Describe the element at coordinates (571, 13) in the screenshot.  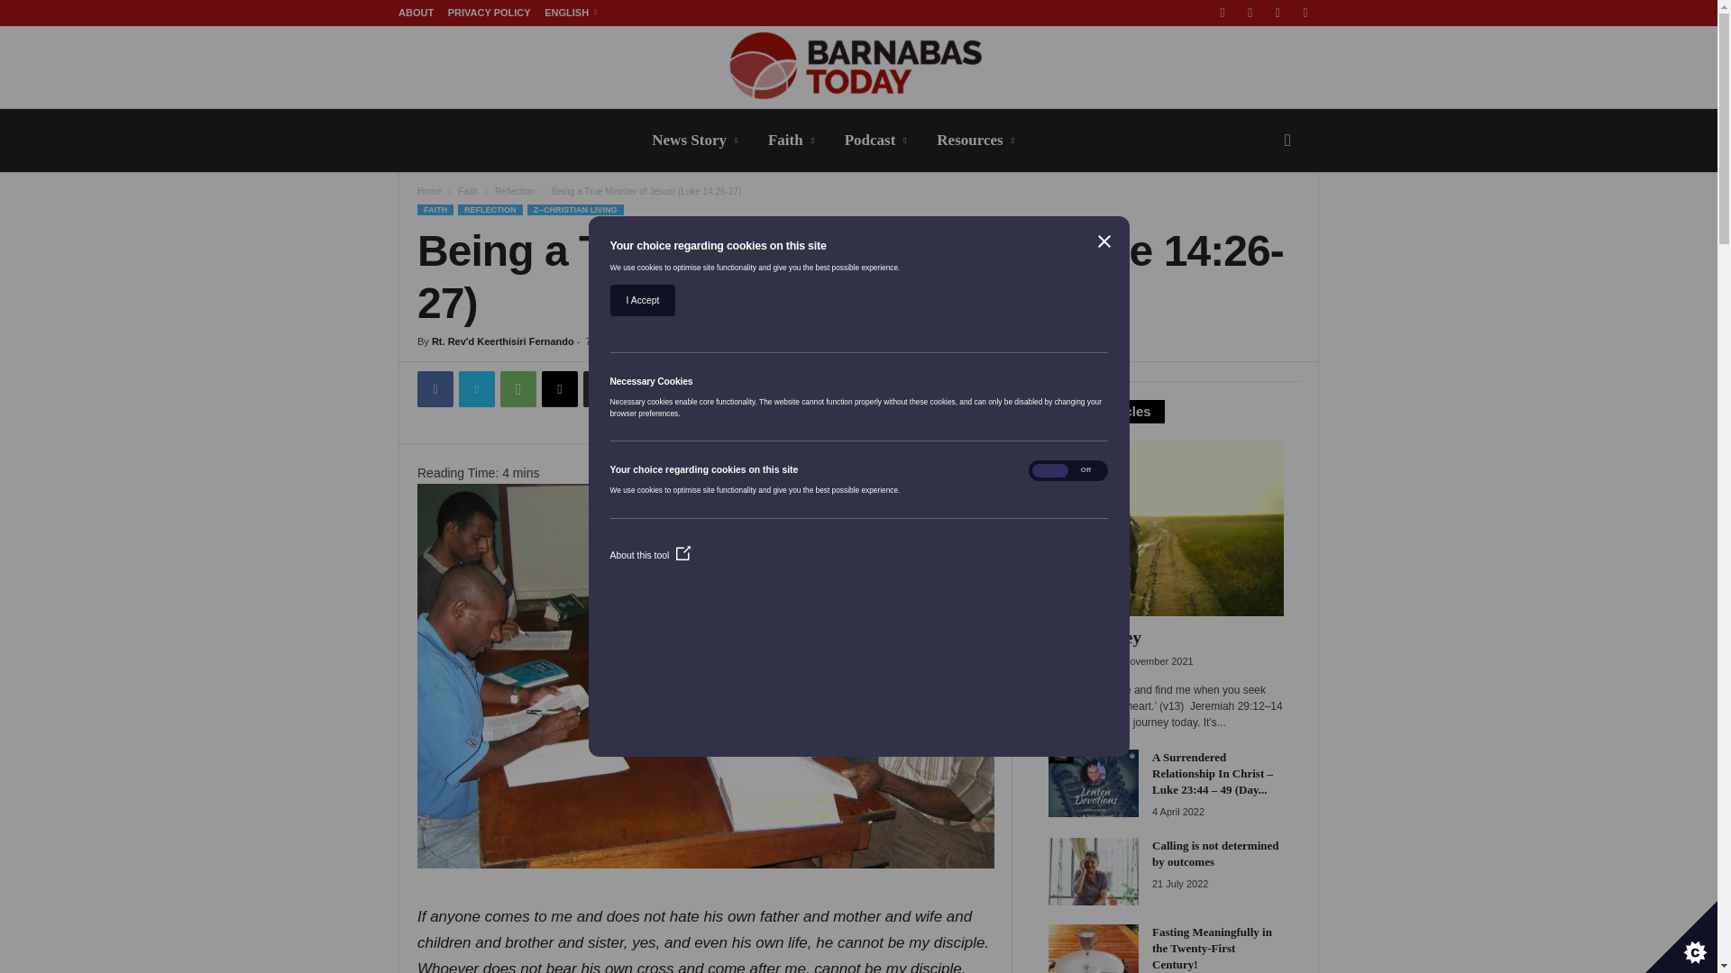
I see `English` at that location.